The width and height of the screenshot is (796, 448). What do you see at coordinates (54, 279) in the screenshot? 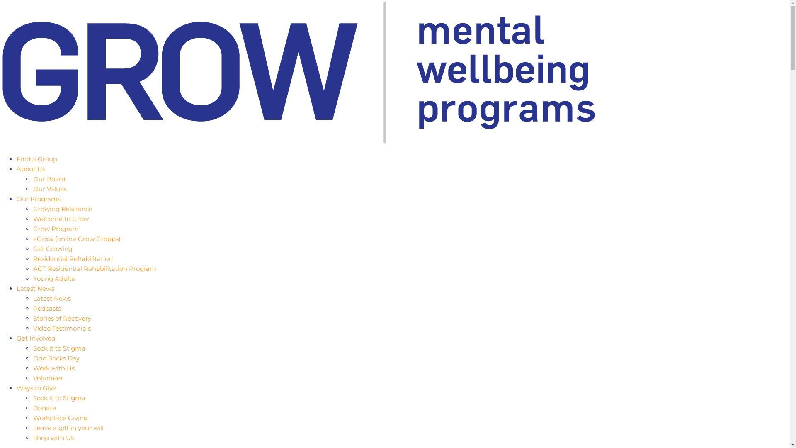
I see `Young Adults` at bounding box center [54, 279].